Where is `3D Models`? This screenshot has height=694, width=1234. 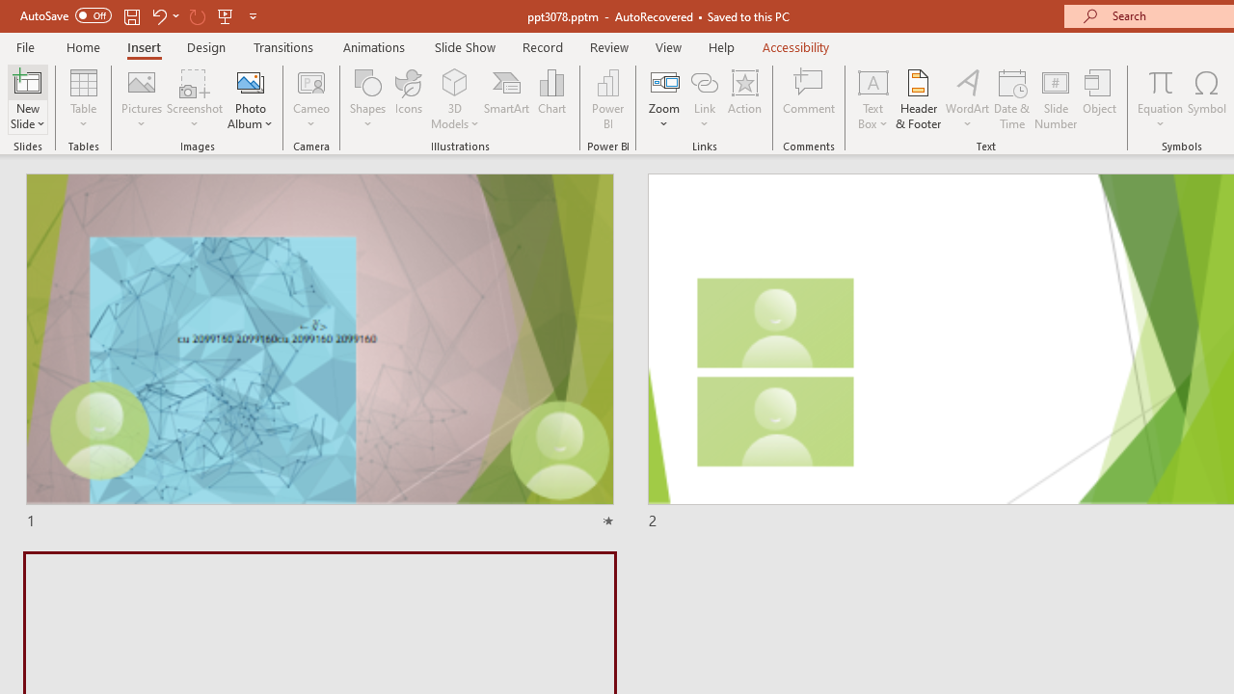
3D Models is located at coordinates (455, 98).